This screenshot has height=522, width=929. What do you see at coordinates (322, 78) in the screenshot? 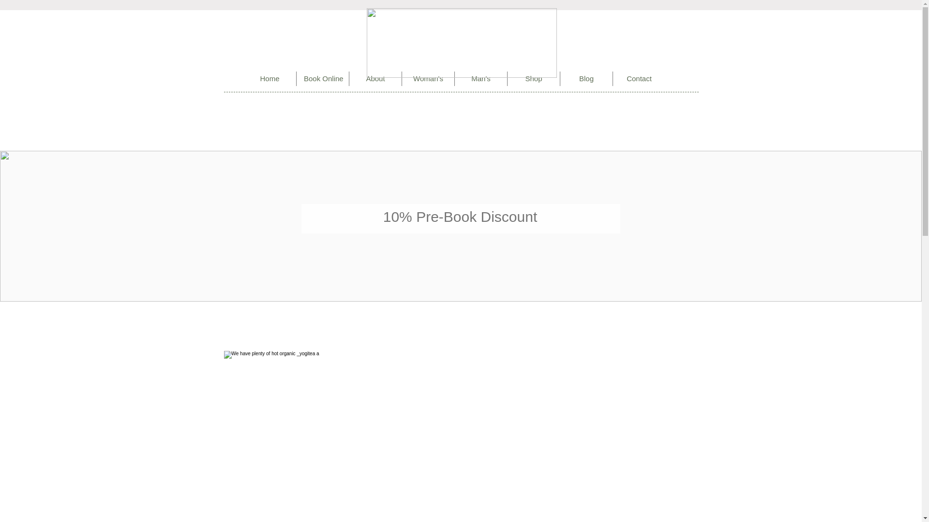
I see `Book Online` at bounding box center [322, 78].